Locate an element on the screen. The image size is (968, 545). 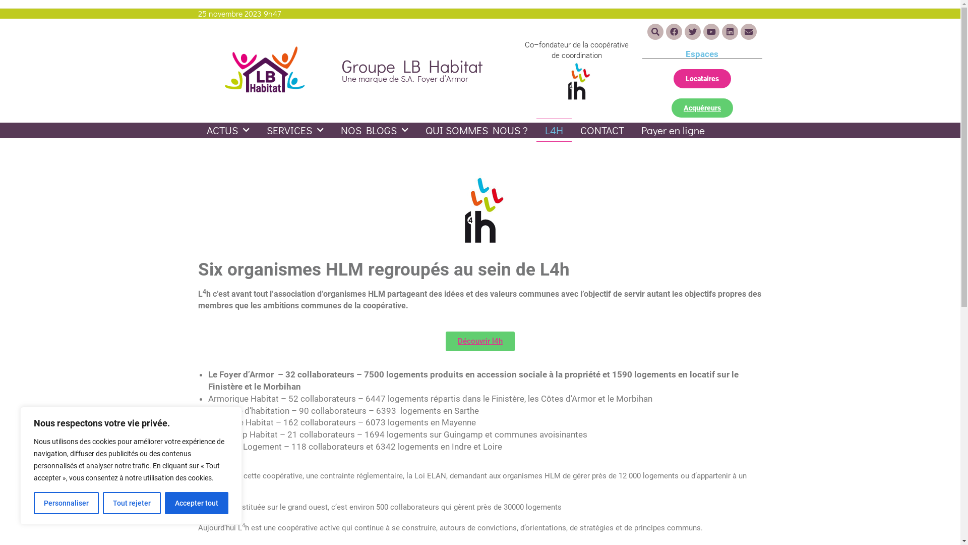
SERVICES is located at coordinates (295, 130).